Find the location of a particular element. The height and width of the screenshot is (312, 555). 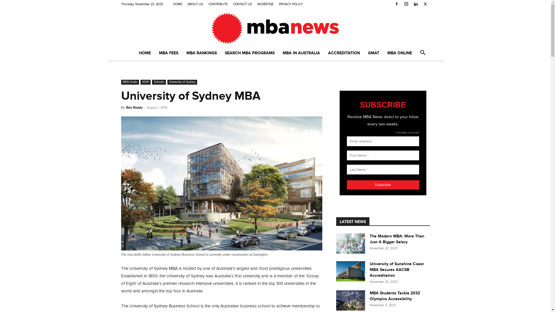

PRIVACY POLICY is located at coordinates (291, 4).